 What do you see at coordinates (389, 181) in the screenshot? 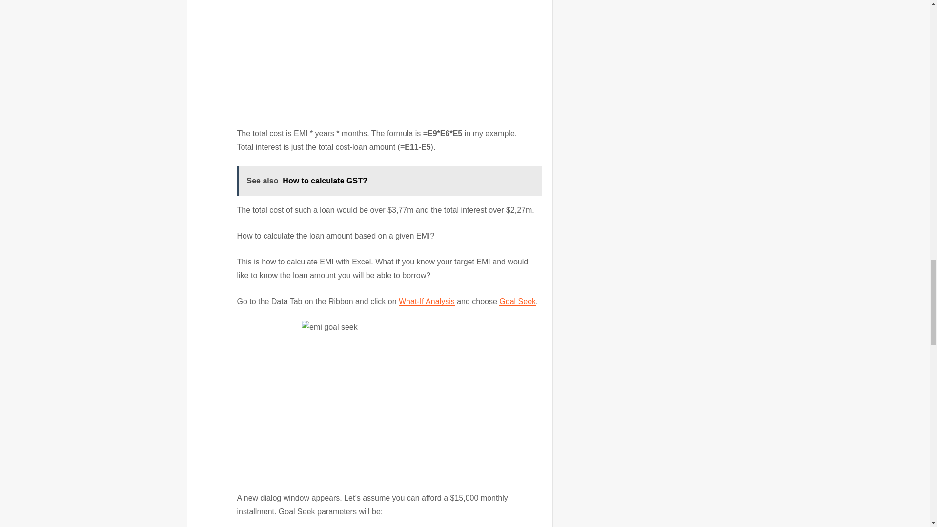
I see `See also  How to calculate GST?` at bounding box center [389, 181].